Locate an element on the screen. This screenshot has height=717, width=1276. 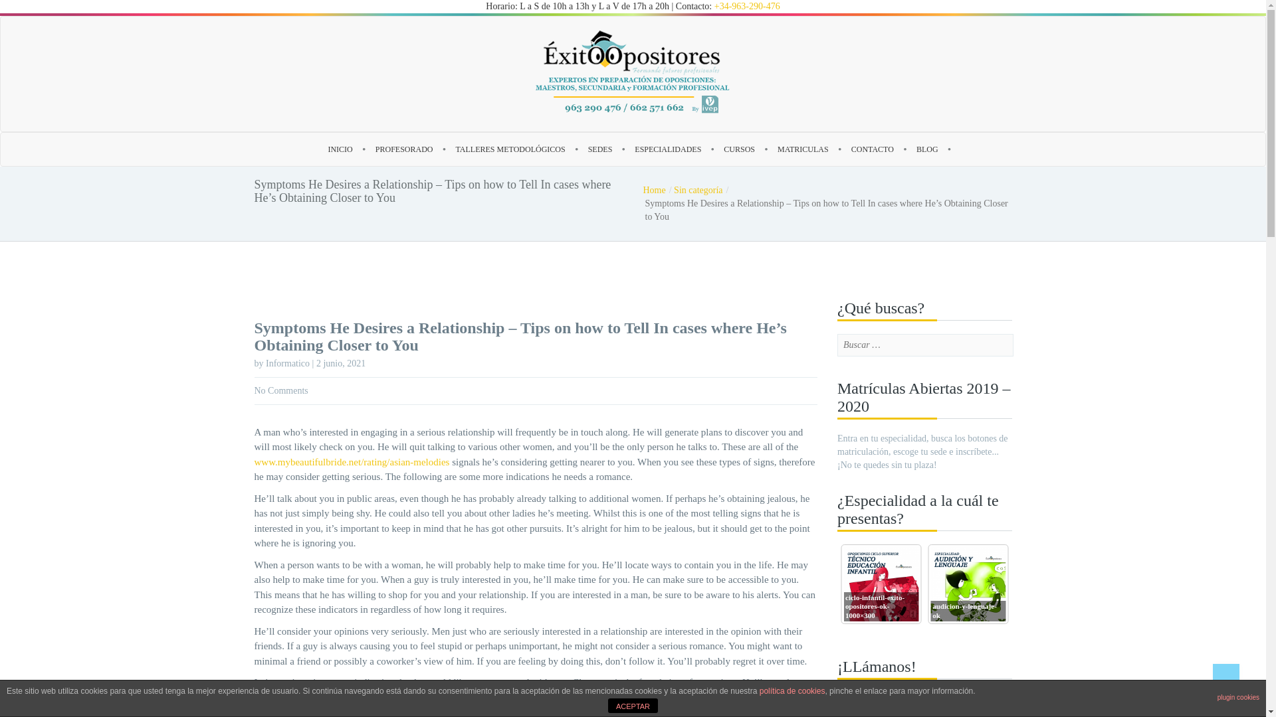
CURSOS is located at coordinates (739, 149).